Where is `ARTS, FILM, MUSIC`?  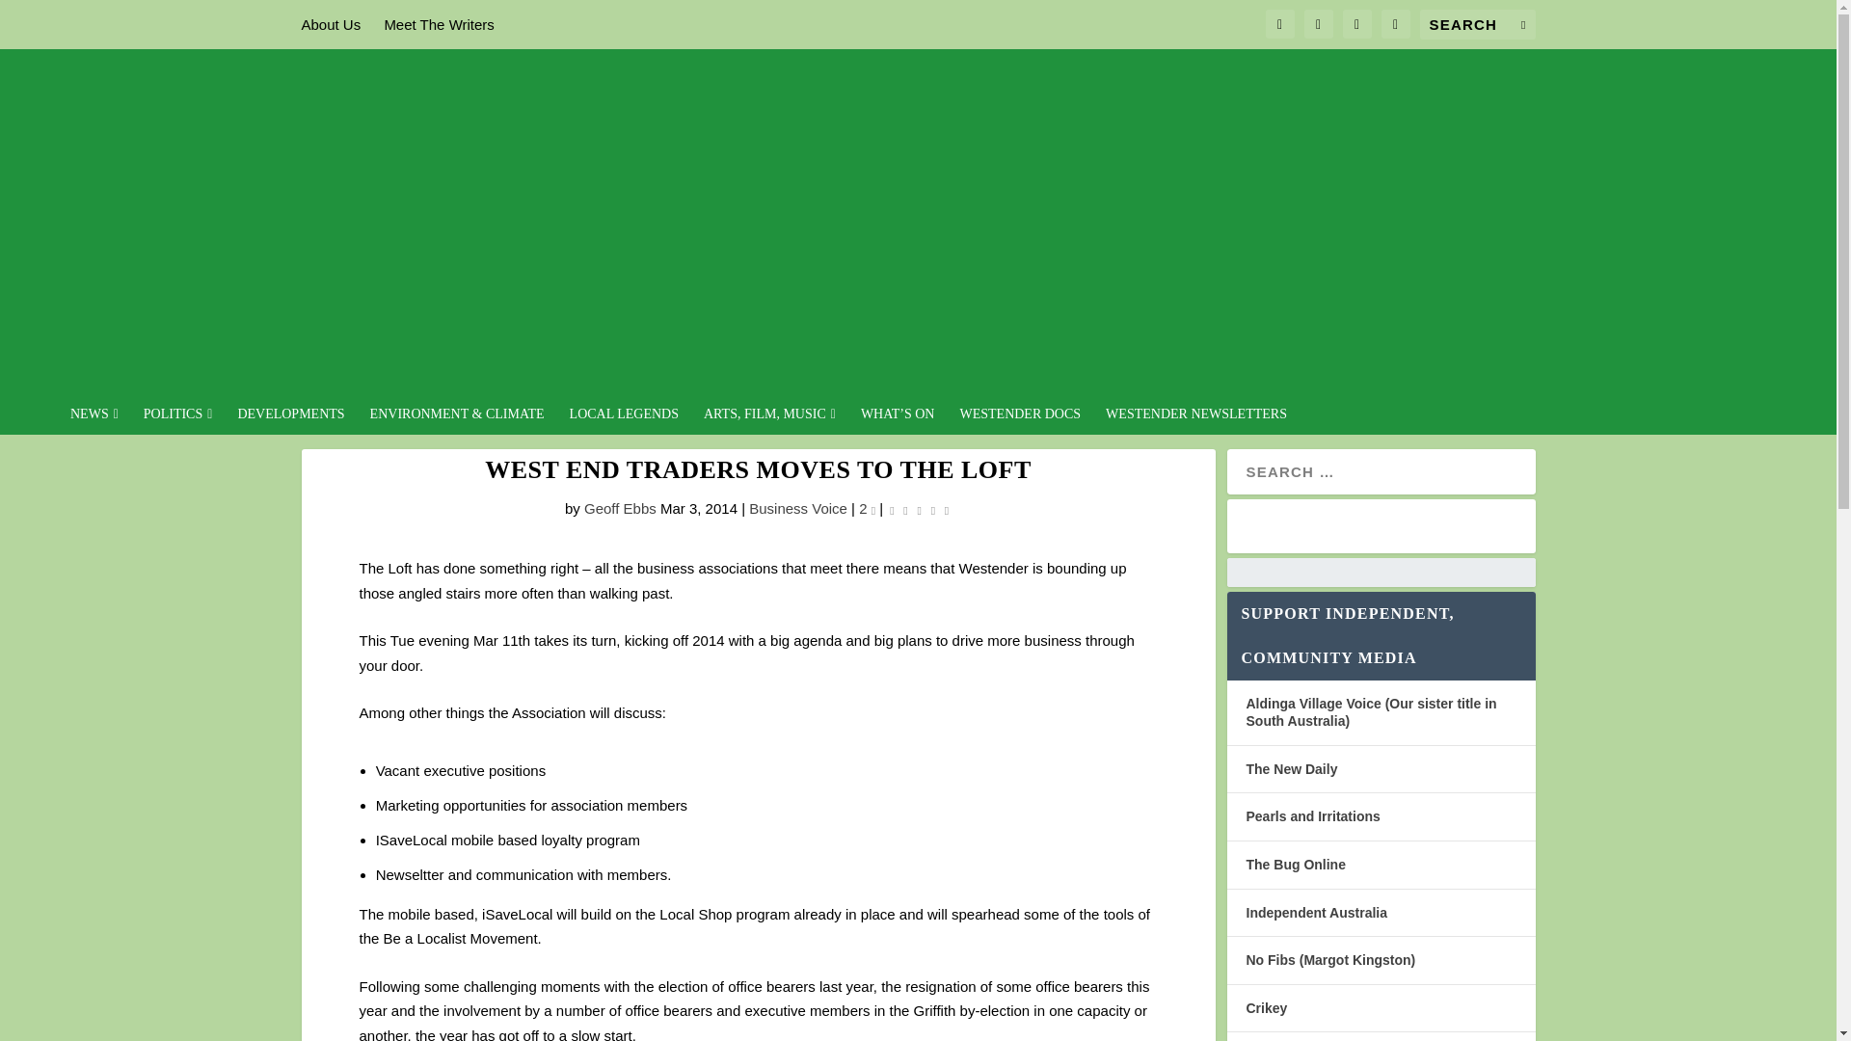
ARTS, FILM, MUSIC is located at coordinates (769, 420).